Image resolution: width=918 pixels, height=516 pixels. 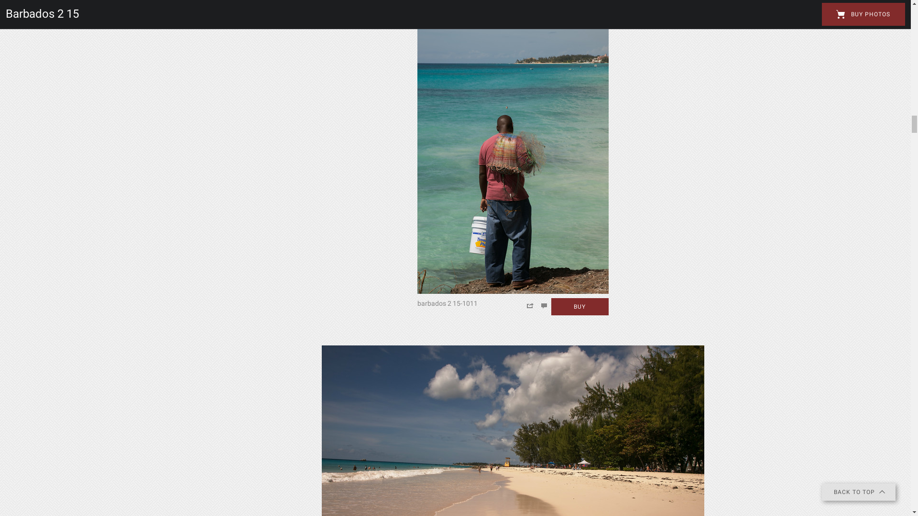 What do you see at coordinates (35, 83) in the screenshot?
I see `NATURE` at bounding box center [35, 83].